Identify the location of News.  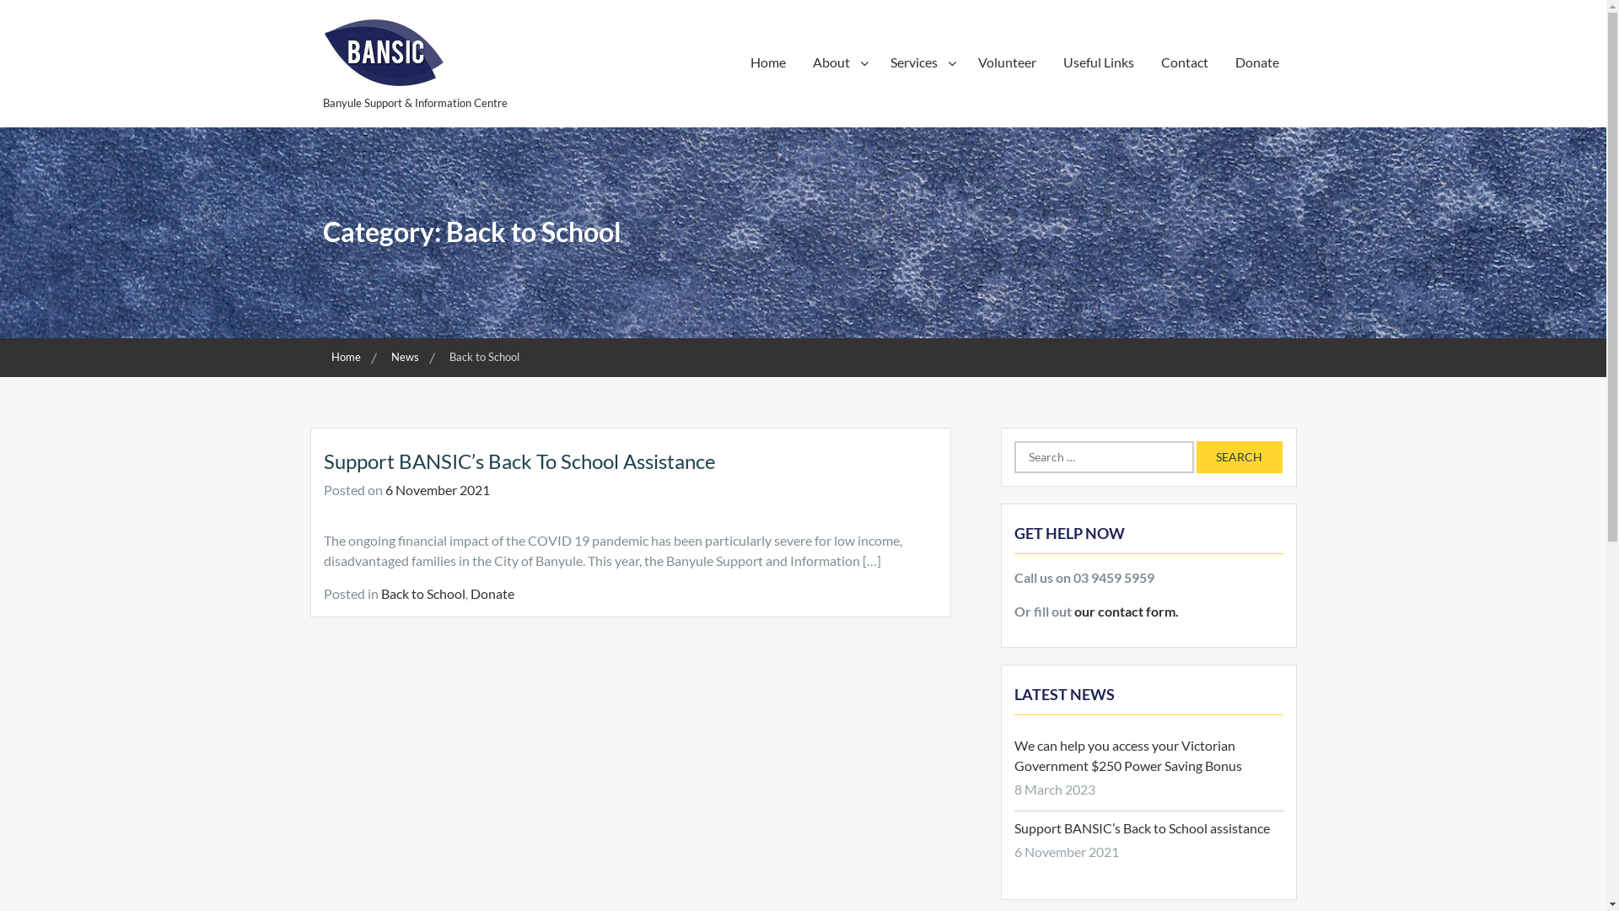
(407, 357).